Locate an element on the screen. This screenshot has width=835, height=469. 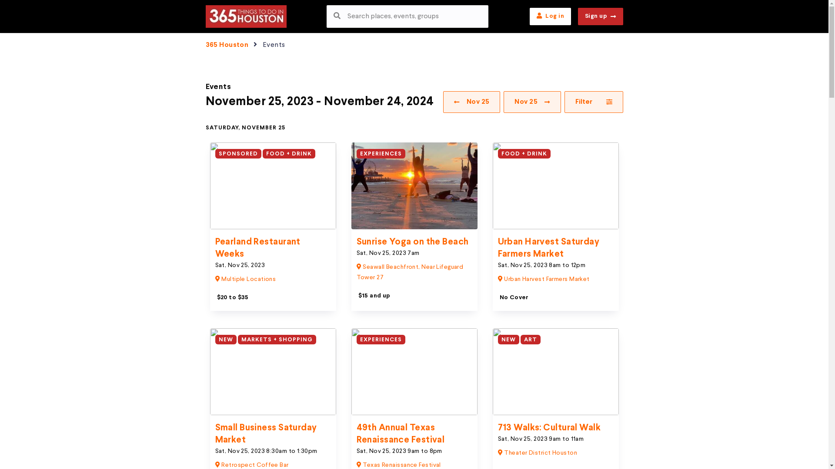
FOOD + DRINK is located at coordinates (289, 154).